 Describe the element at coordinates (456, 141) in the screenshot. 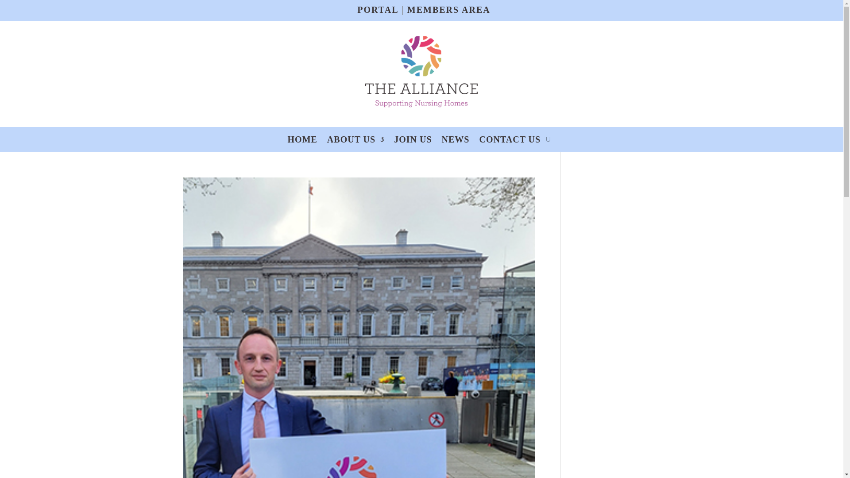

I see `NEWS` at that location.